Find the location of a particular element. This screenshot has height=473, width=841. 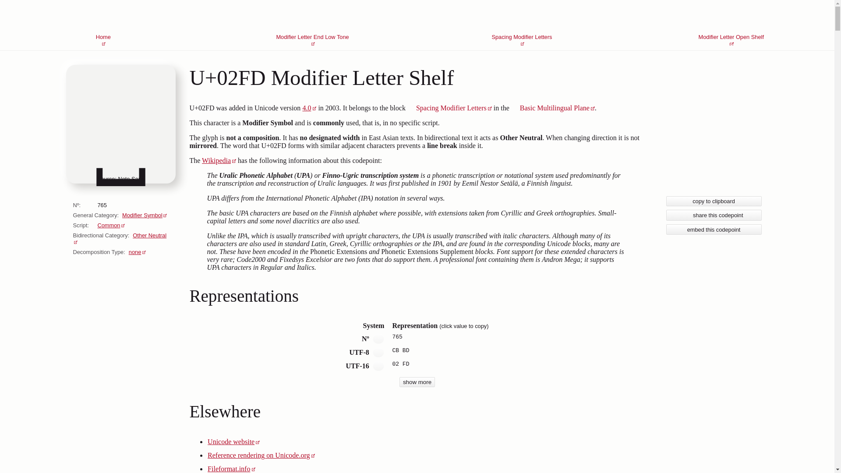

Spacing Modifier Letters is located at coordinates (144, 215).